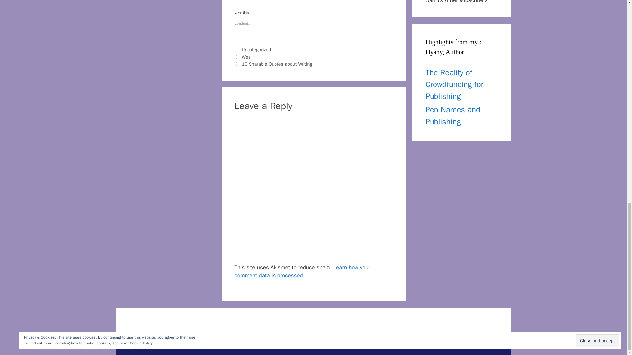 The width and height of the screenshot is (632, 355). Describe the element at coordinates (454, 84) in the screenshot. I see `The Reality of Crowdfunding for Publishing` at that location.